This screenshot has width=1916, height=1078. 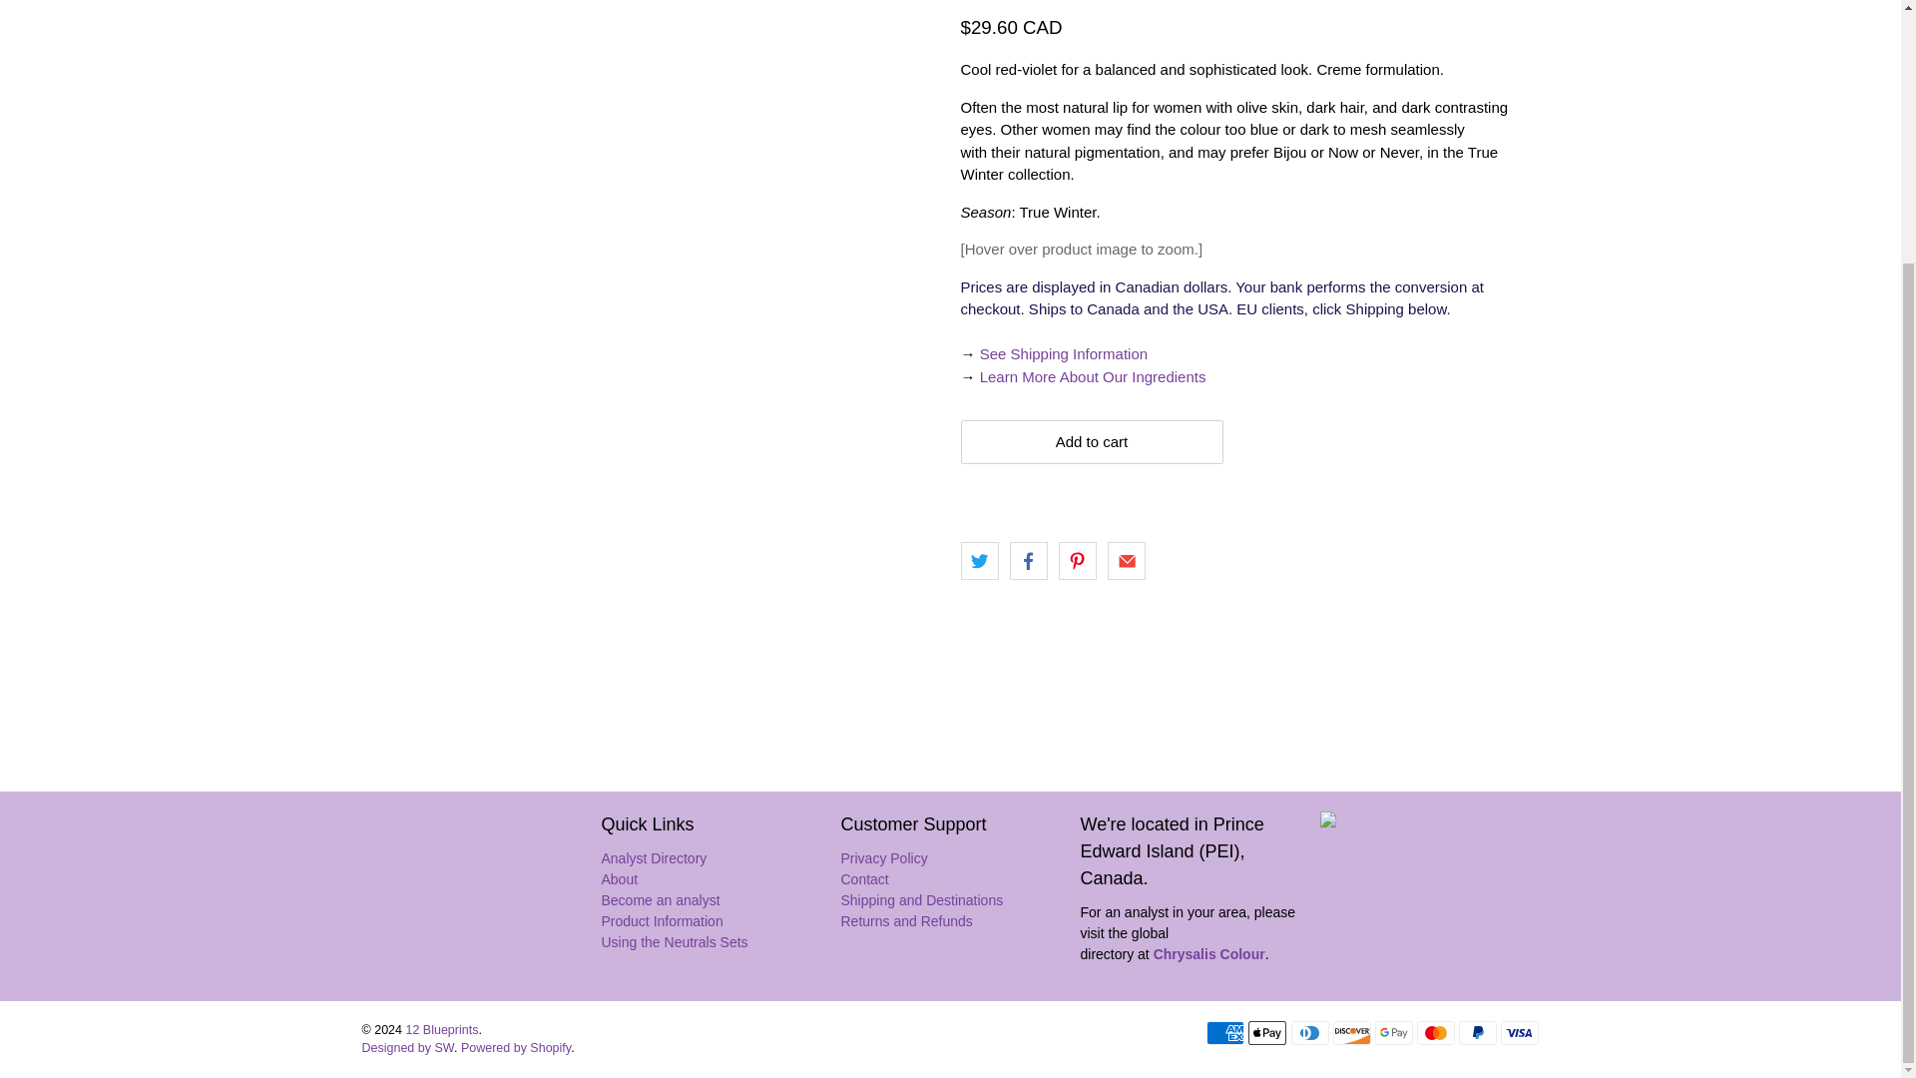 I want to click on Google Pay, so click(x=1394, y=1032).